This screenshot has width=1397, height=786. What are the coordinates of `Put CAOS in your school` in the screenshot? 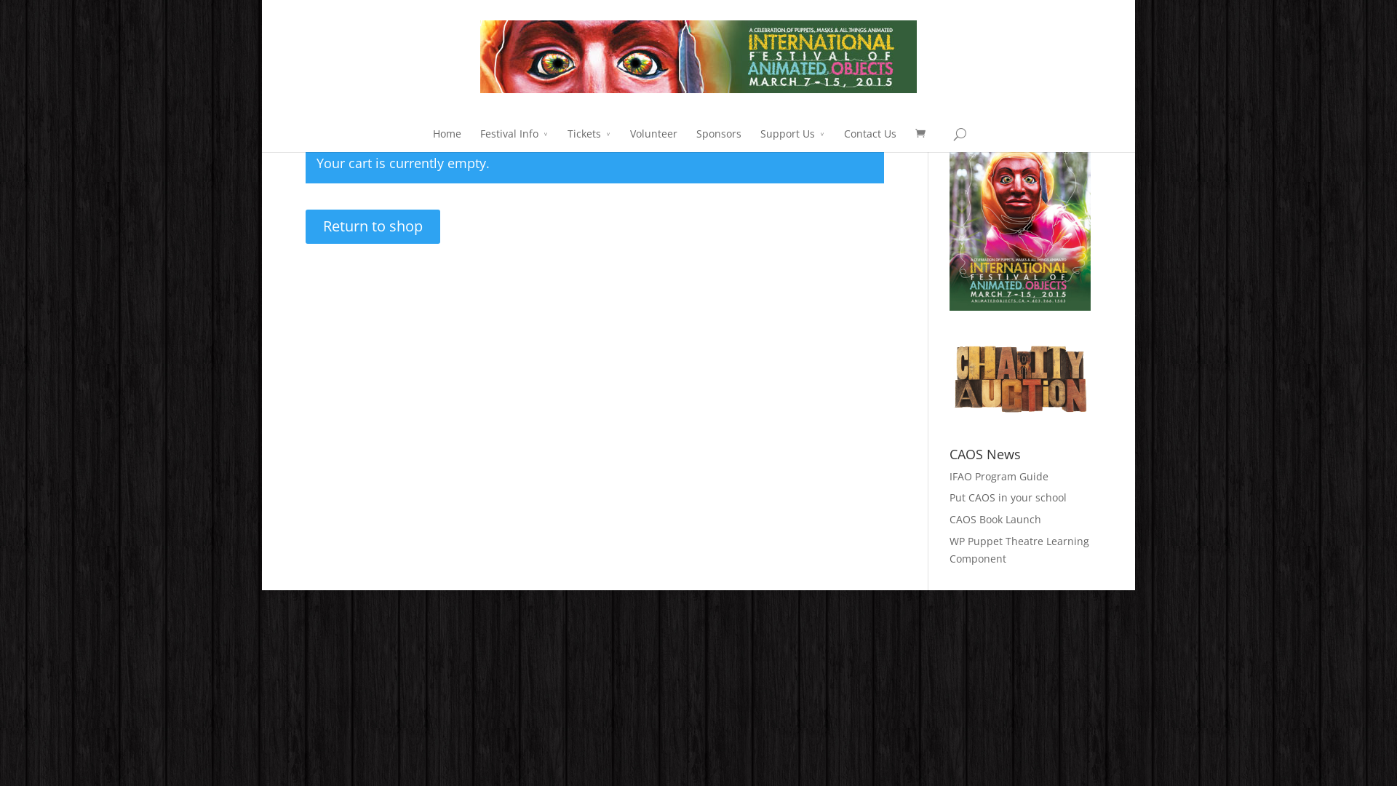 It's located at (1008, 498).